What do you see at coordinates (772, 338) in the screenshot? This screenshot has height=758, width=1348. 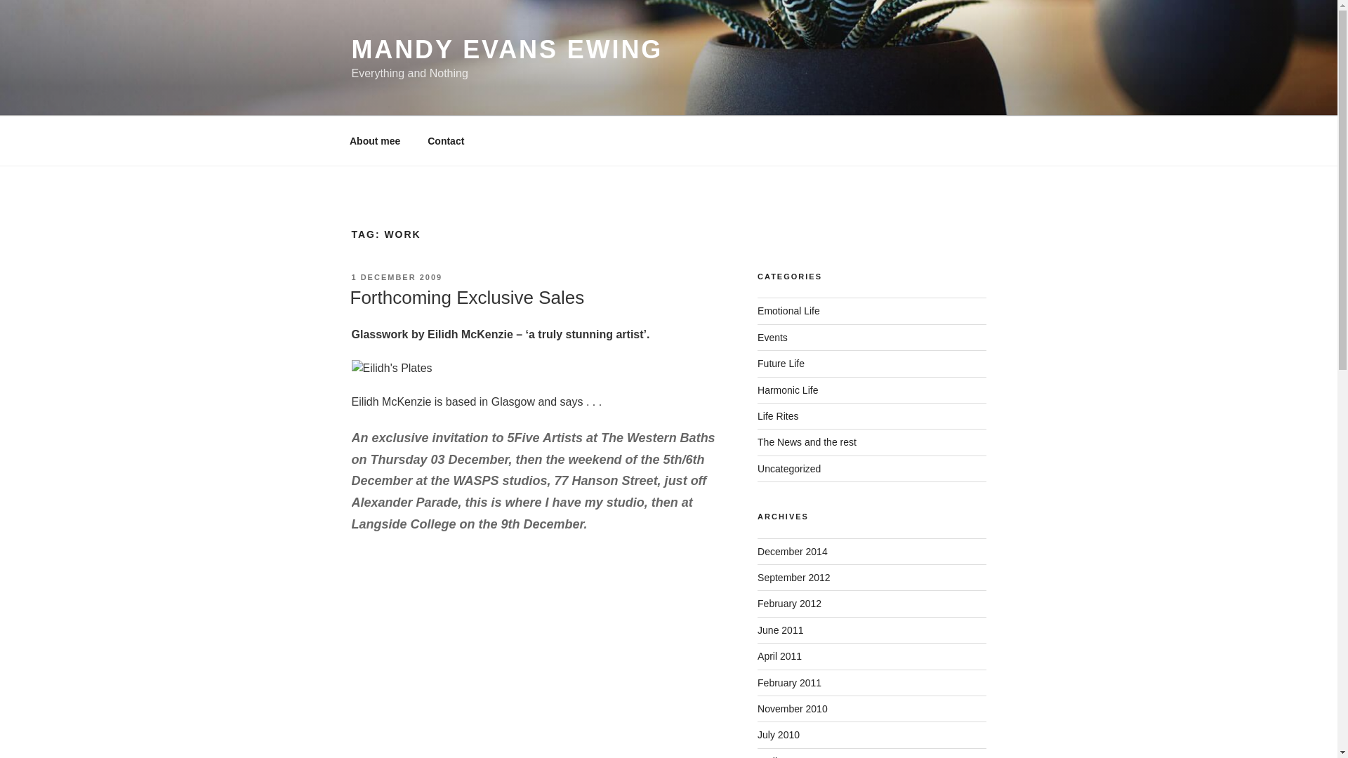 I see `Events` at bounding box center [772, 338].